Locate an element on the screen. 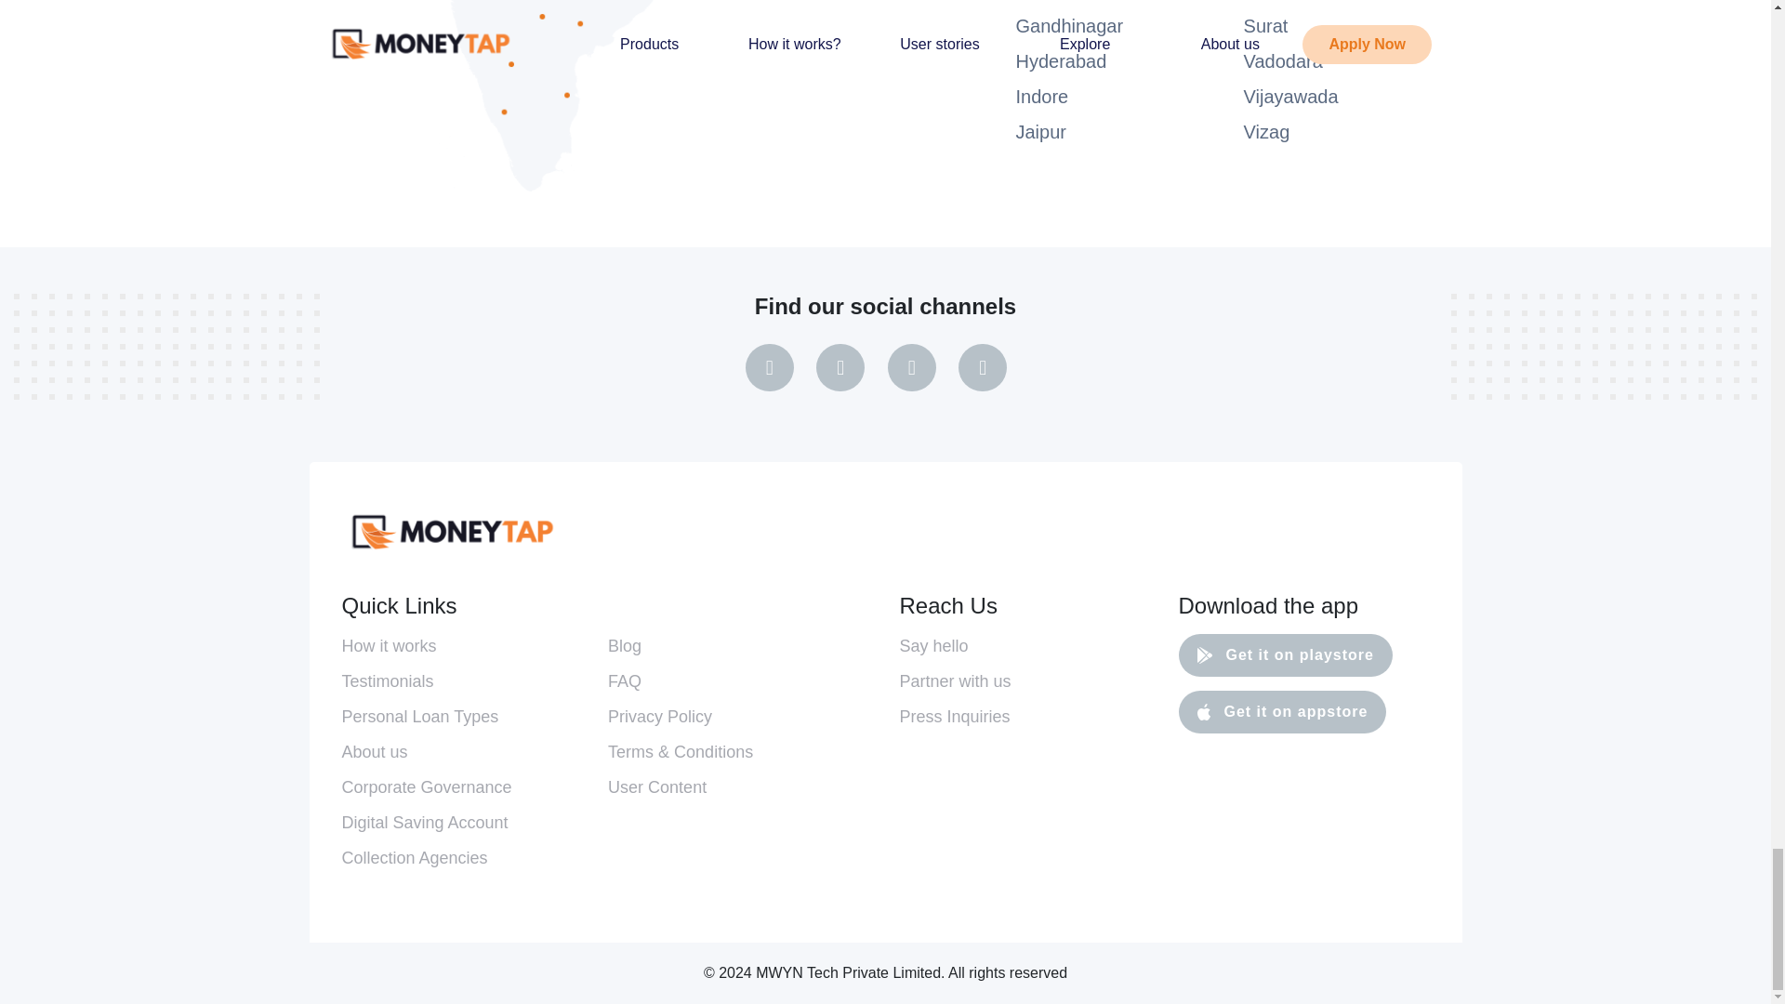 This screenshot has width=1785, height=1004. Personal Loan In Jaipur is located at coordinates (1040, 132).